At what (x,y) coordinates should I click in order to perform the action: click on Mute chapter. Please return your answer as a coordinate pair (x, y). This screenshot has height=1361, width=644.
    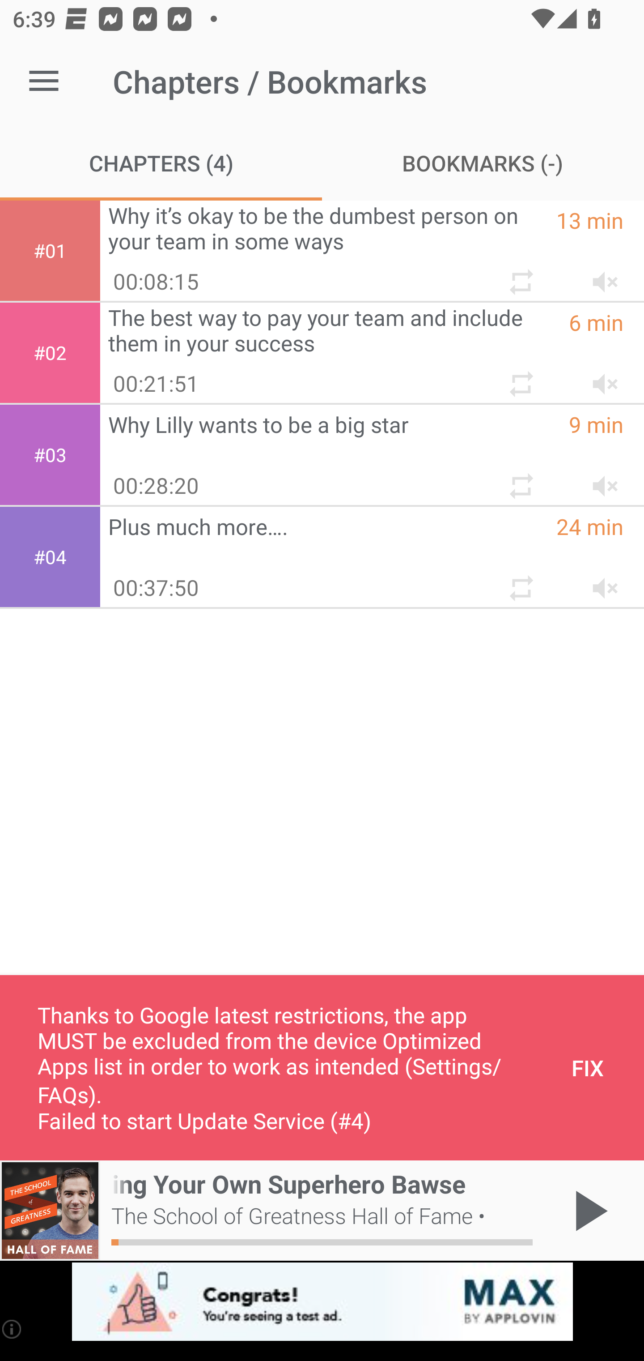
    Looking at the image, I should click on (600, 275).